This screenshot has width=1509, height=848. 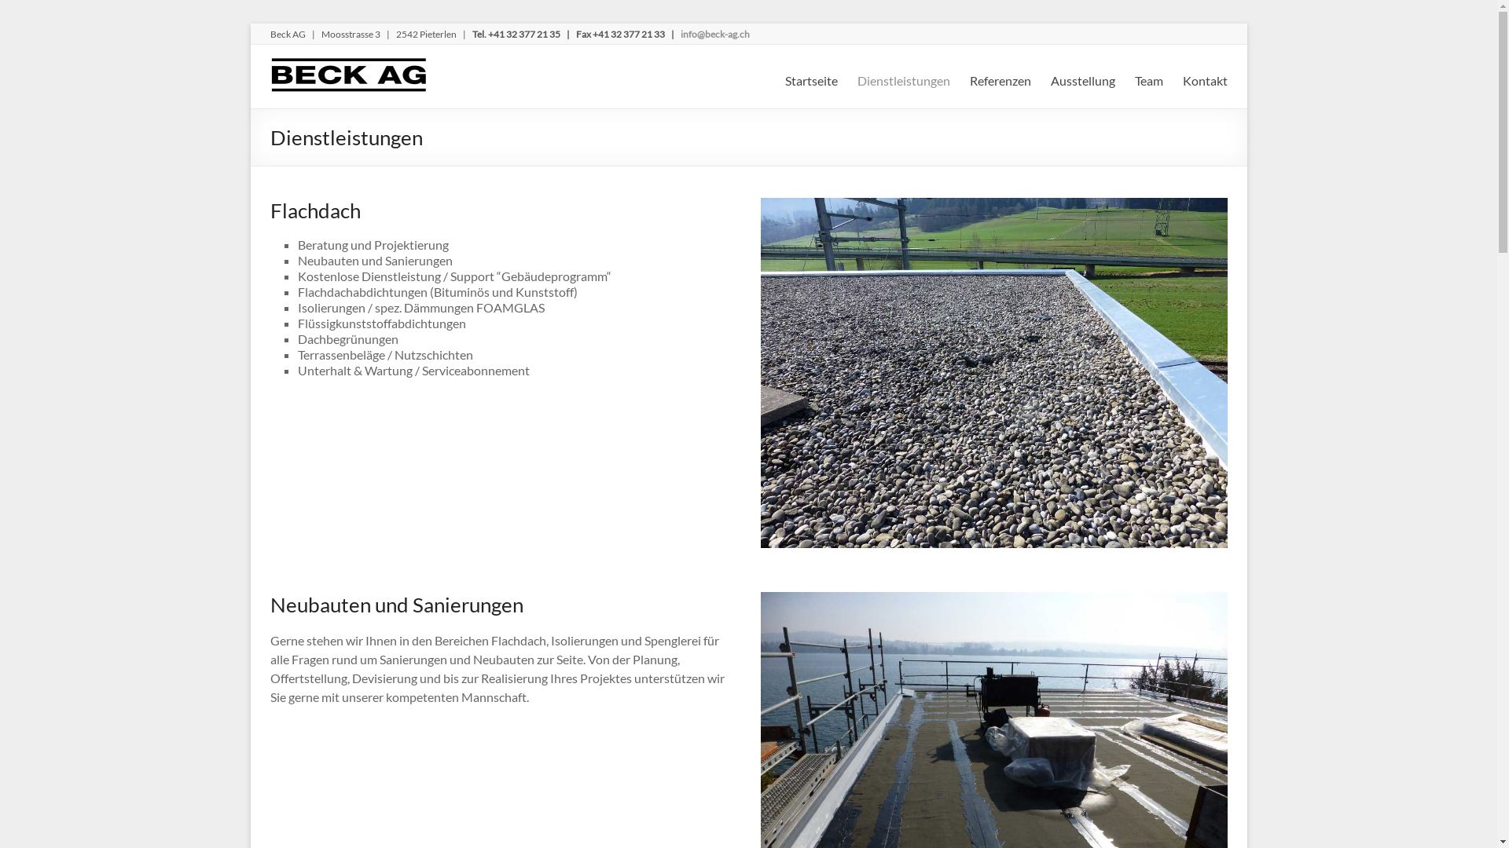 What do you see at coordinates (903, 79) in the screenshot?
I see `Dienstleistungen` at bounding box center [903, 79].